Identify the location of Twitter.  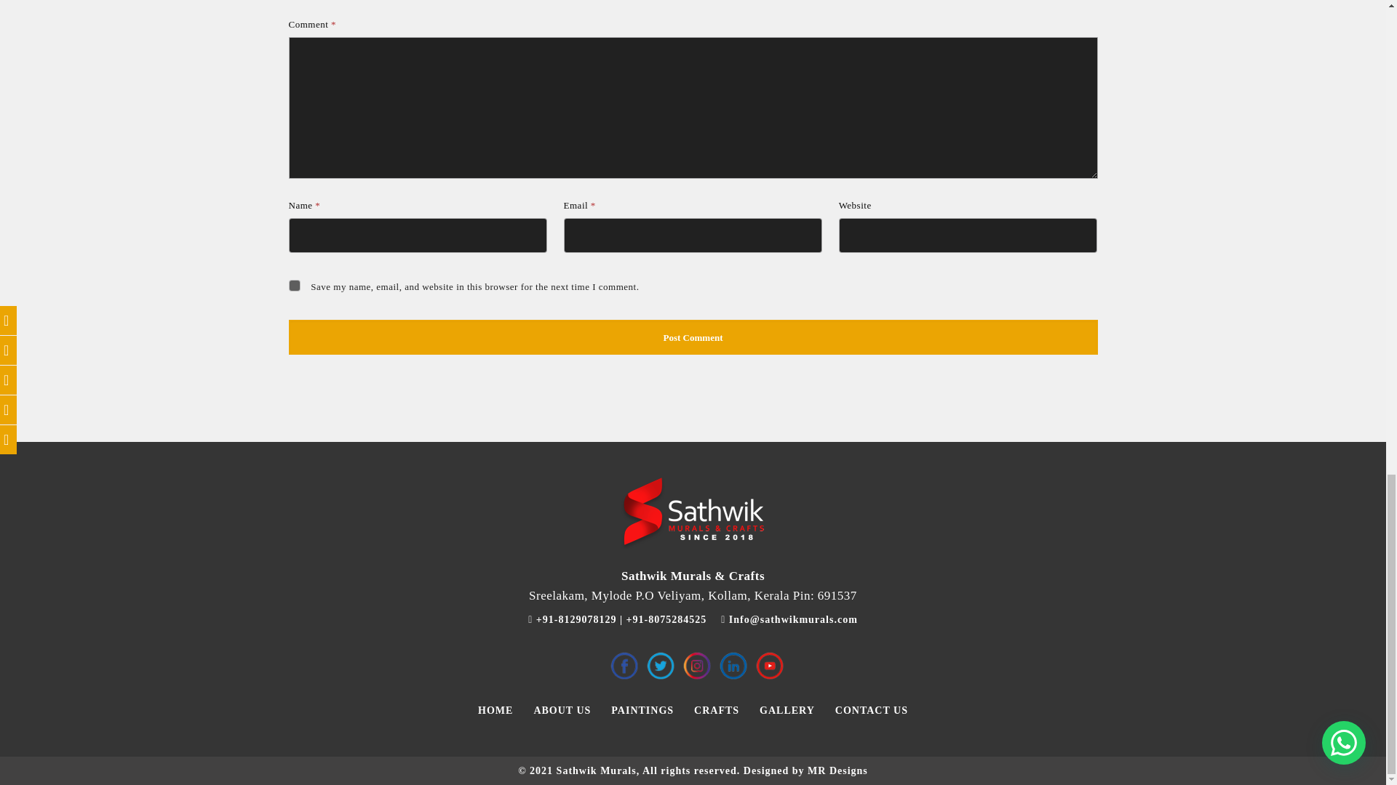
(660, 666).